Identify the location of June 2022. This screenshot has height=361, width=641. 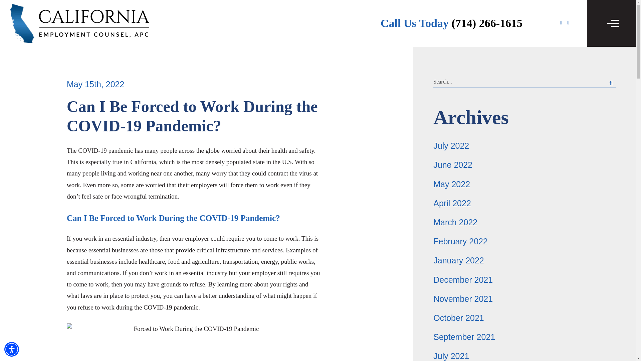
(453, 164).